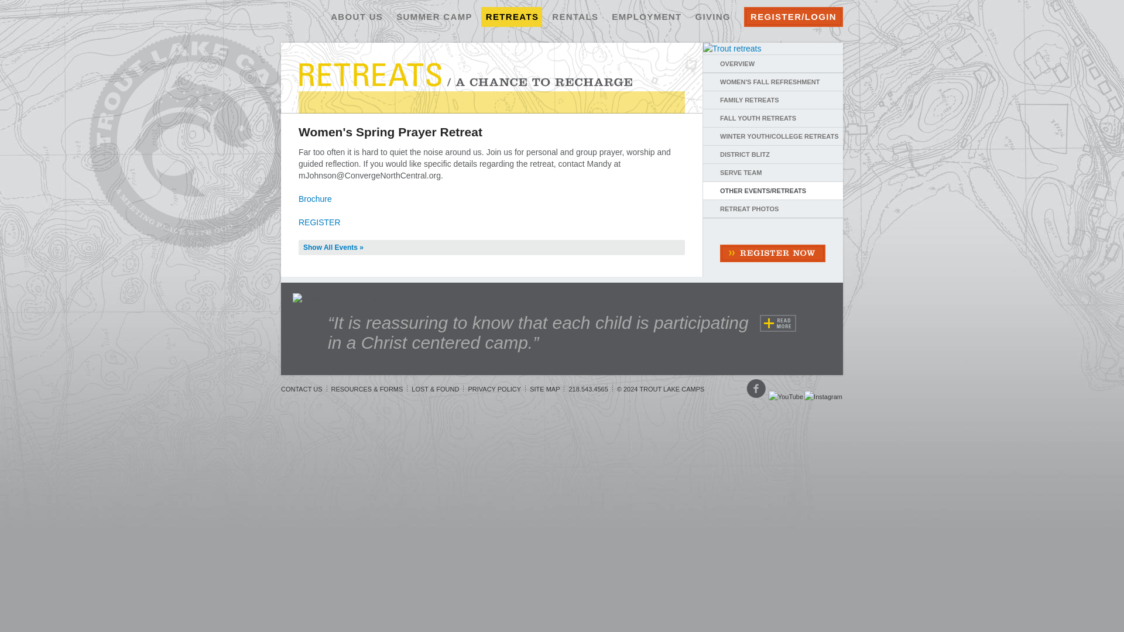 This screenshot has width=1124, height=632. Describe the element at coordinates (511, 16) in the screenshot. I see `RETREATS` at that location.